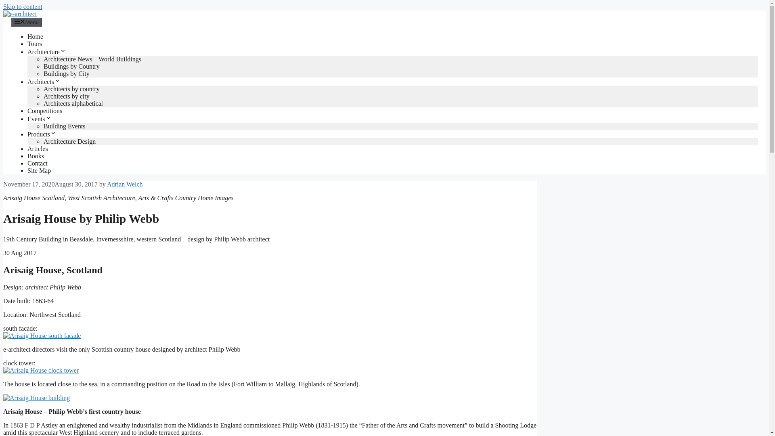 This screenshot has width=775, height=436. Describe the element at coordinates (124, 184) in the screenshot. I see `View all posts by Adrian Welch` at that location.